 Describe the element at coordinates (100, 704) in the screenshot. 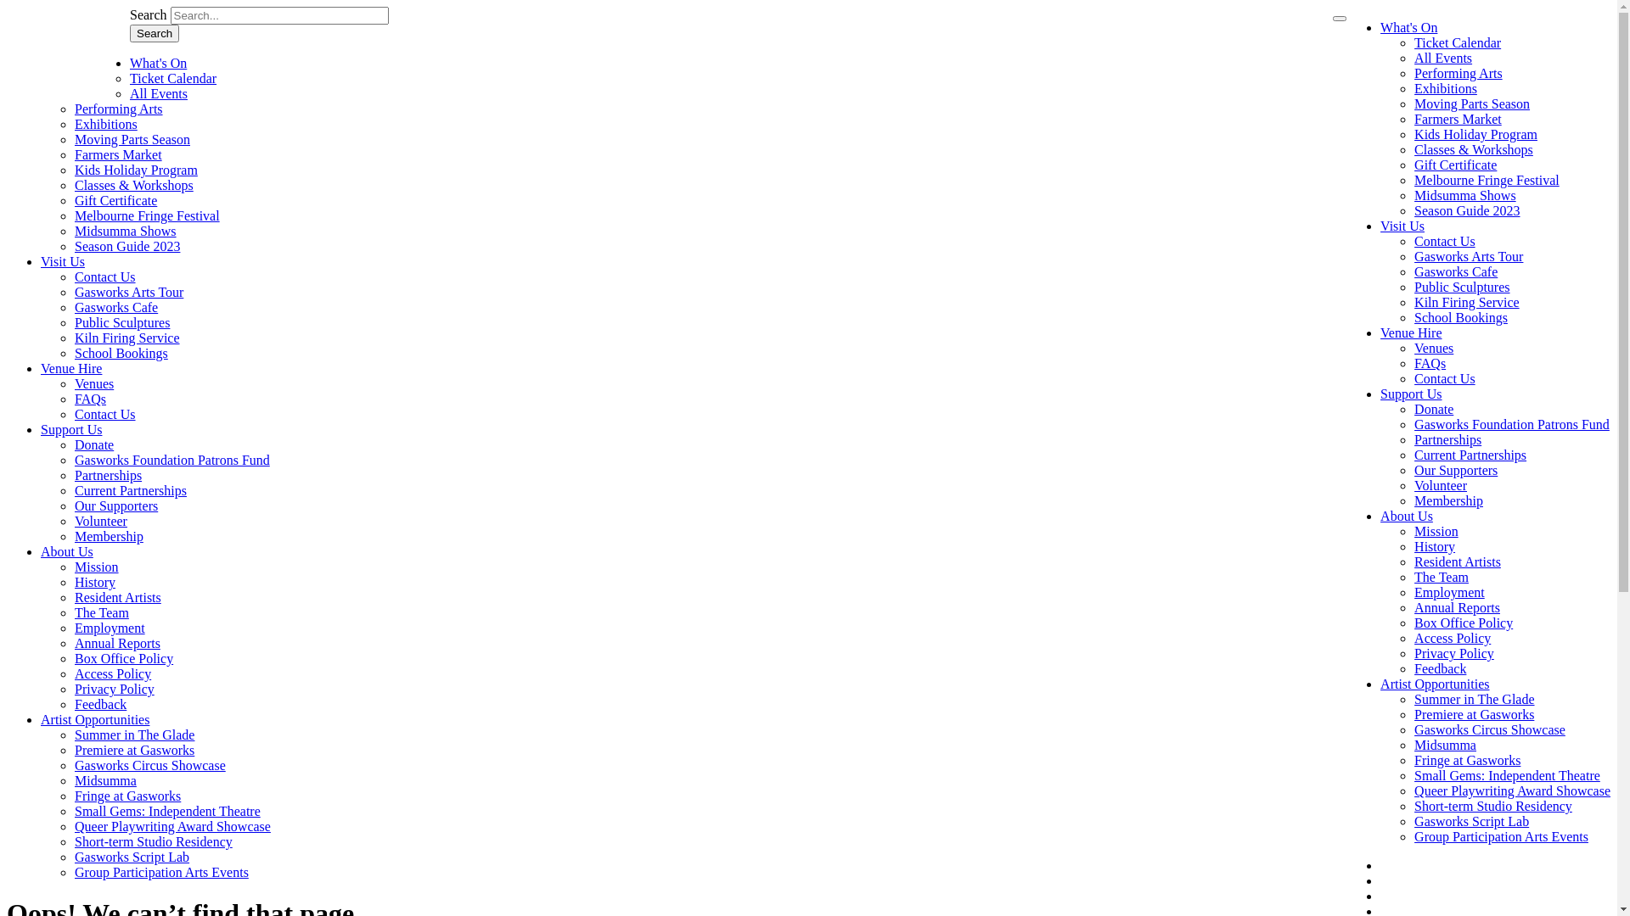

I see `Feedback` at that location.